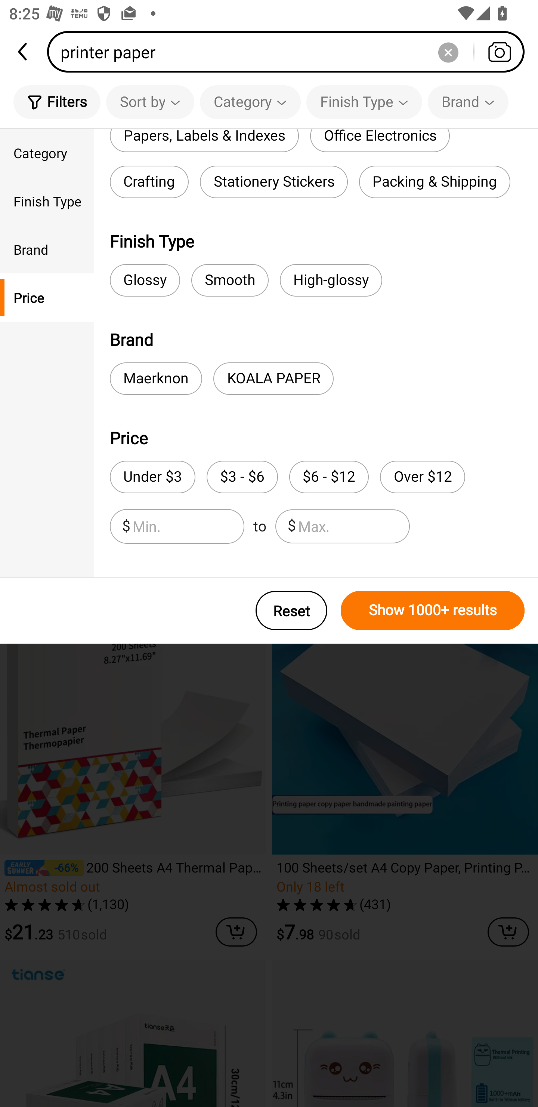  I want to click on Maerknon, so click(156, 378).